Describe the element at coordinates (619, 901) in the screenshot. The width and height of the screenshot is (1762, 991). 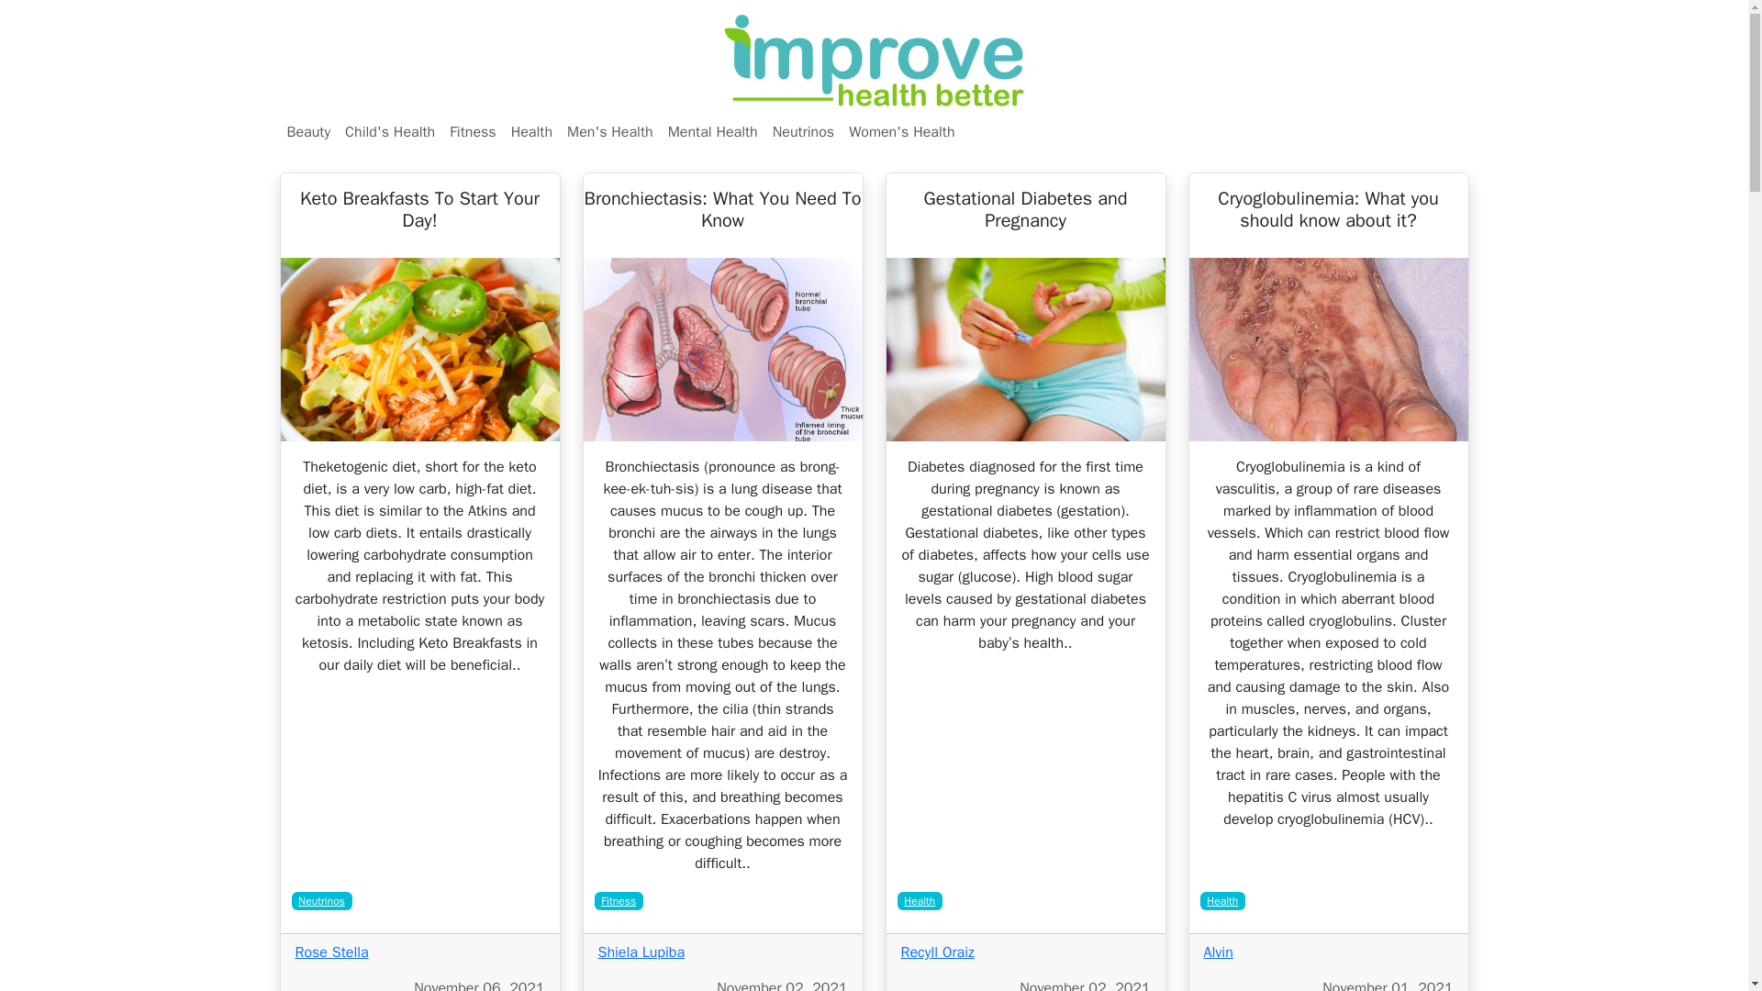
I see `Fitness` at that location.